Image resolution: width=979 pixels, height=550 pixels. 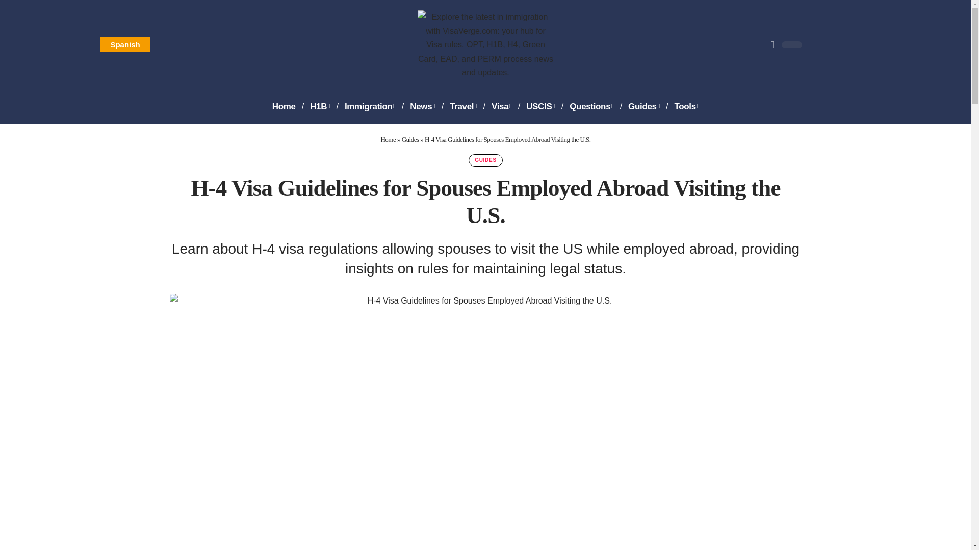 What do you see at coordinates (502, 107) in the screenshot?
I see `Visa` at bounding box center [502, 107].